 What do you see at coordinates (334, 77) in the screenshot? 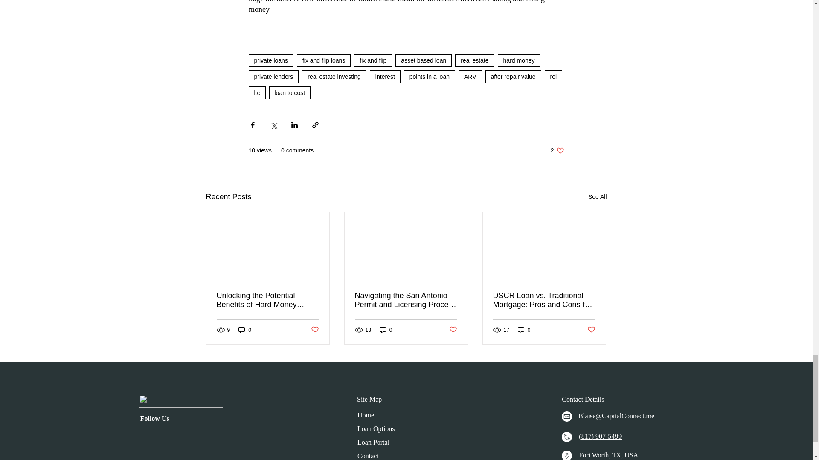
I see `real estate investing` at bounding box center [334, 77].